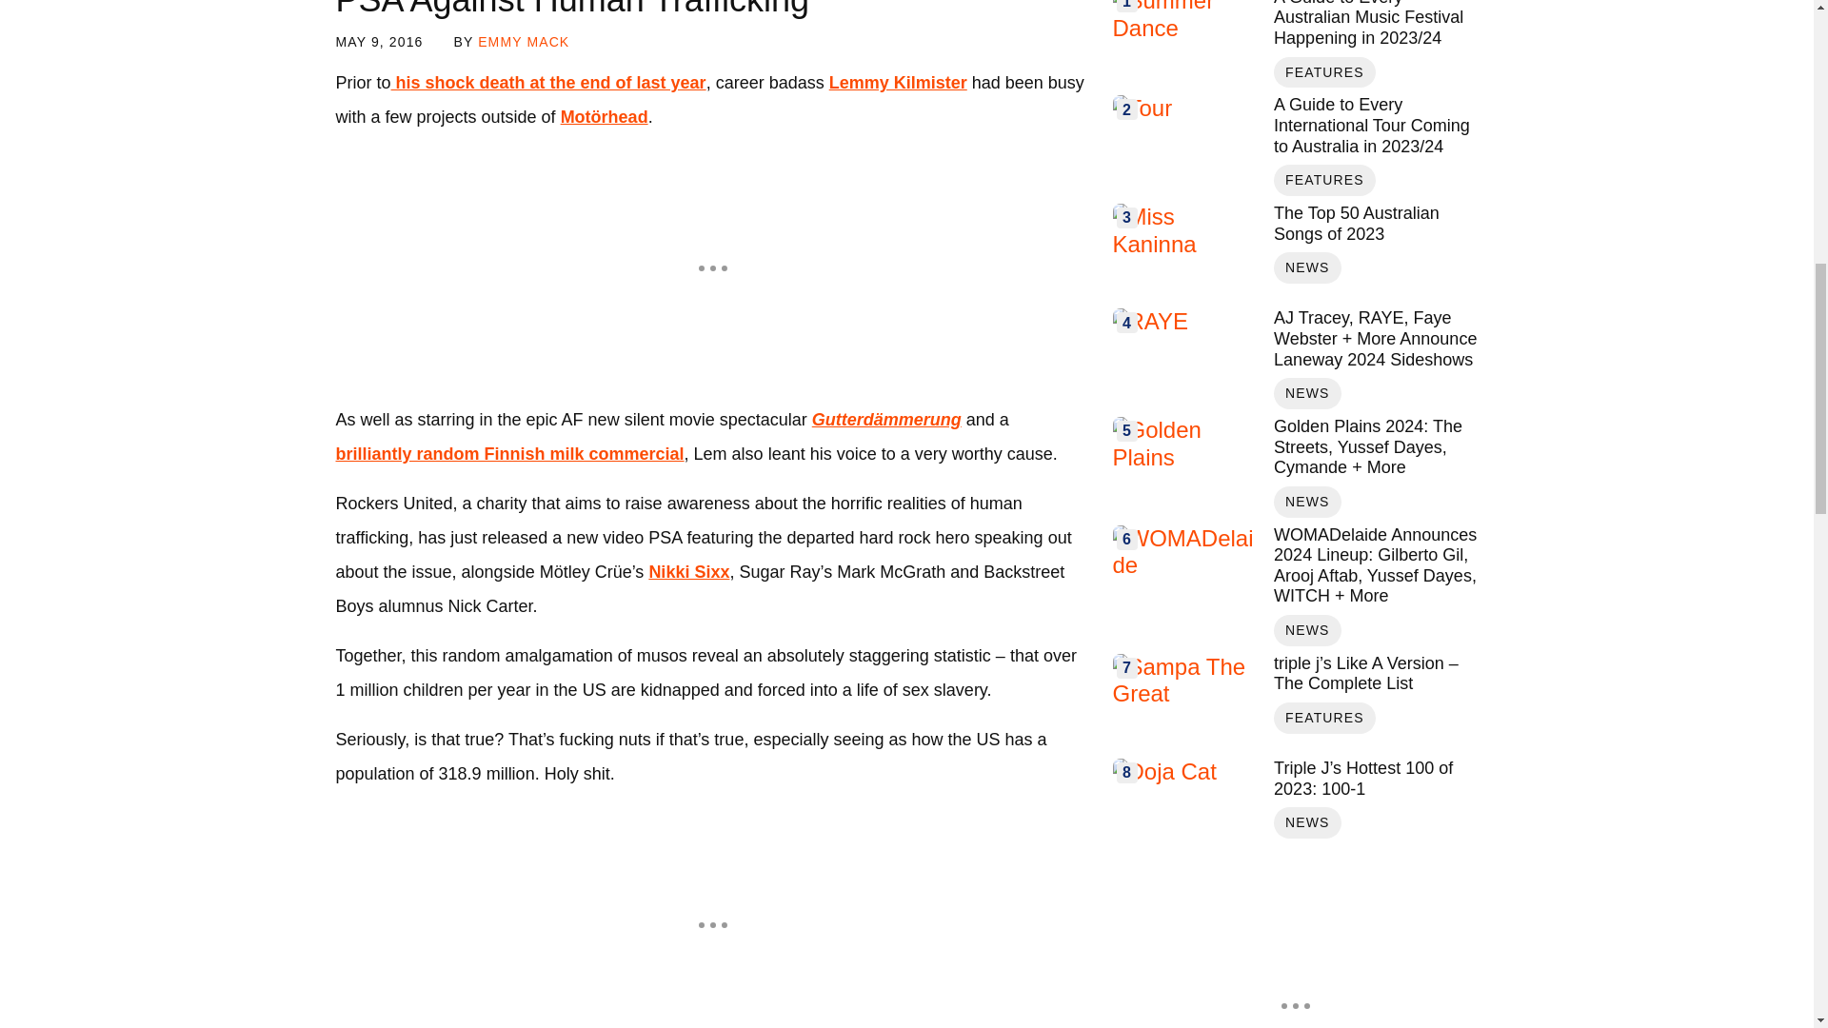 The width and height of the screenshot is (1828, 1028). I want to click on Nikki Sixx, so click(689, 571).